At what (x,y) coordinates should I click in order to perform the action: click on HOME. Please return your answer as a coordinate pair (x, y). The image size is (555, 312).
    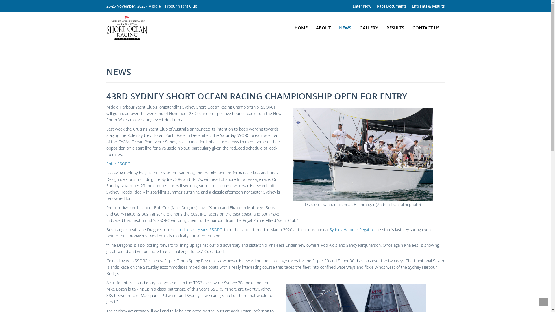
    Looking at the image, I should click on (301, 26).